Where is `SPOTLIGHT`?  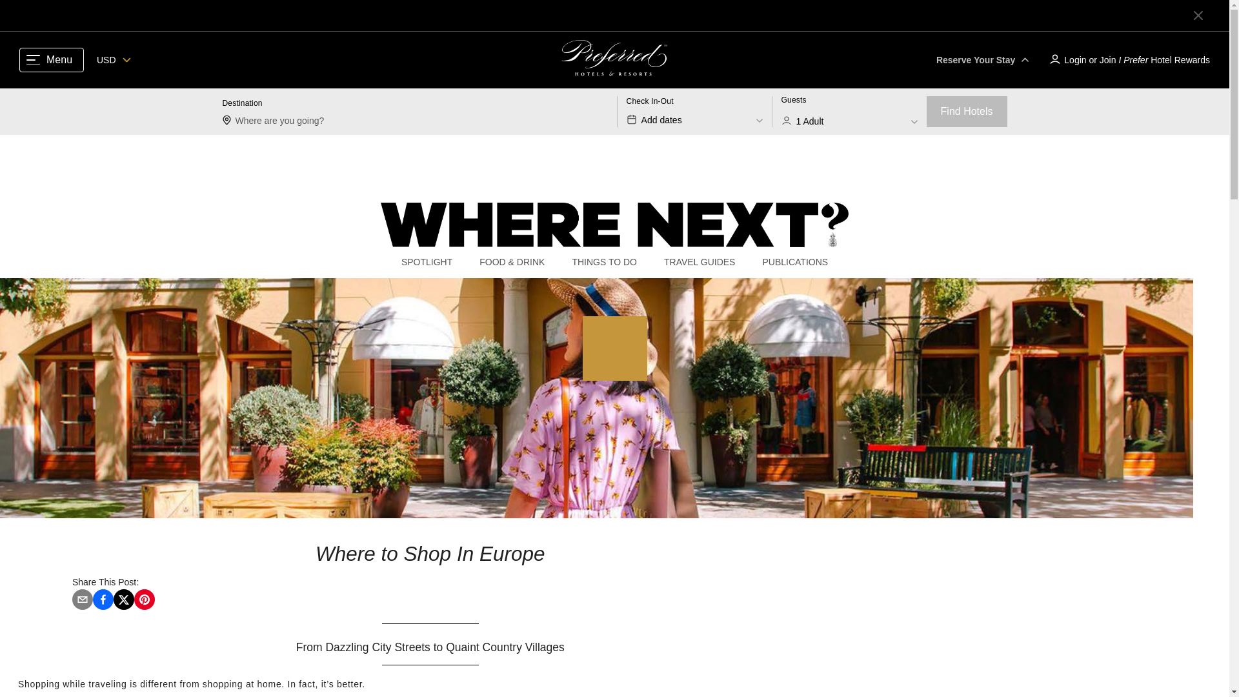
SPOTLIGHT is located at coordinates (849, 111).